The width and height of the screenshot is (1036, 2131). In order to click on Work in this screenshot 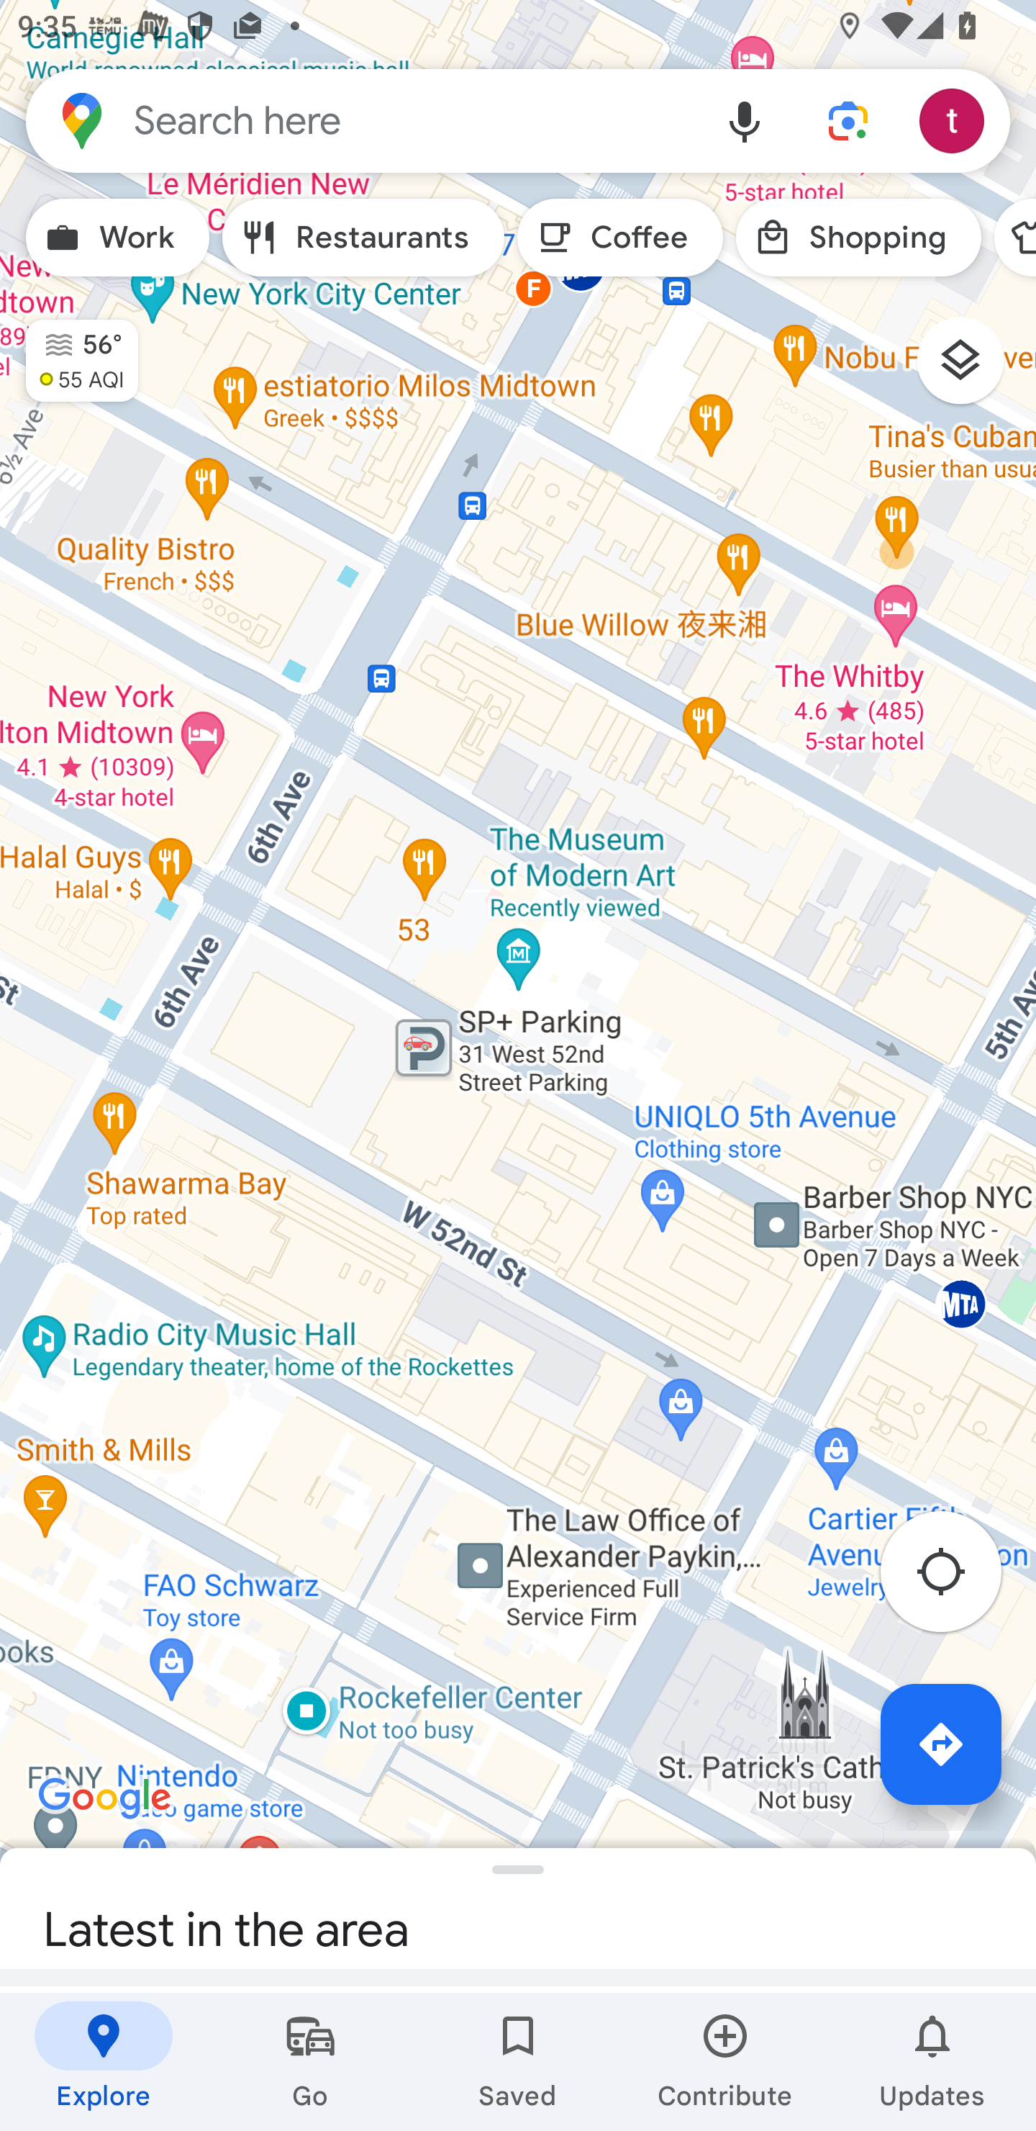, I will do `click(117, 238)`.